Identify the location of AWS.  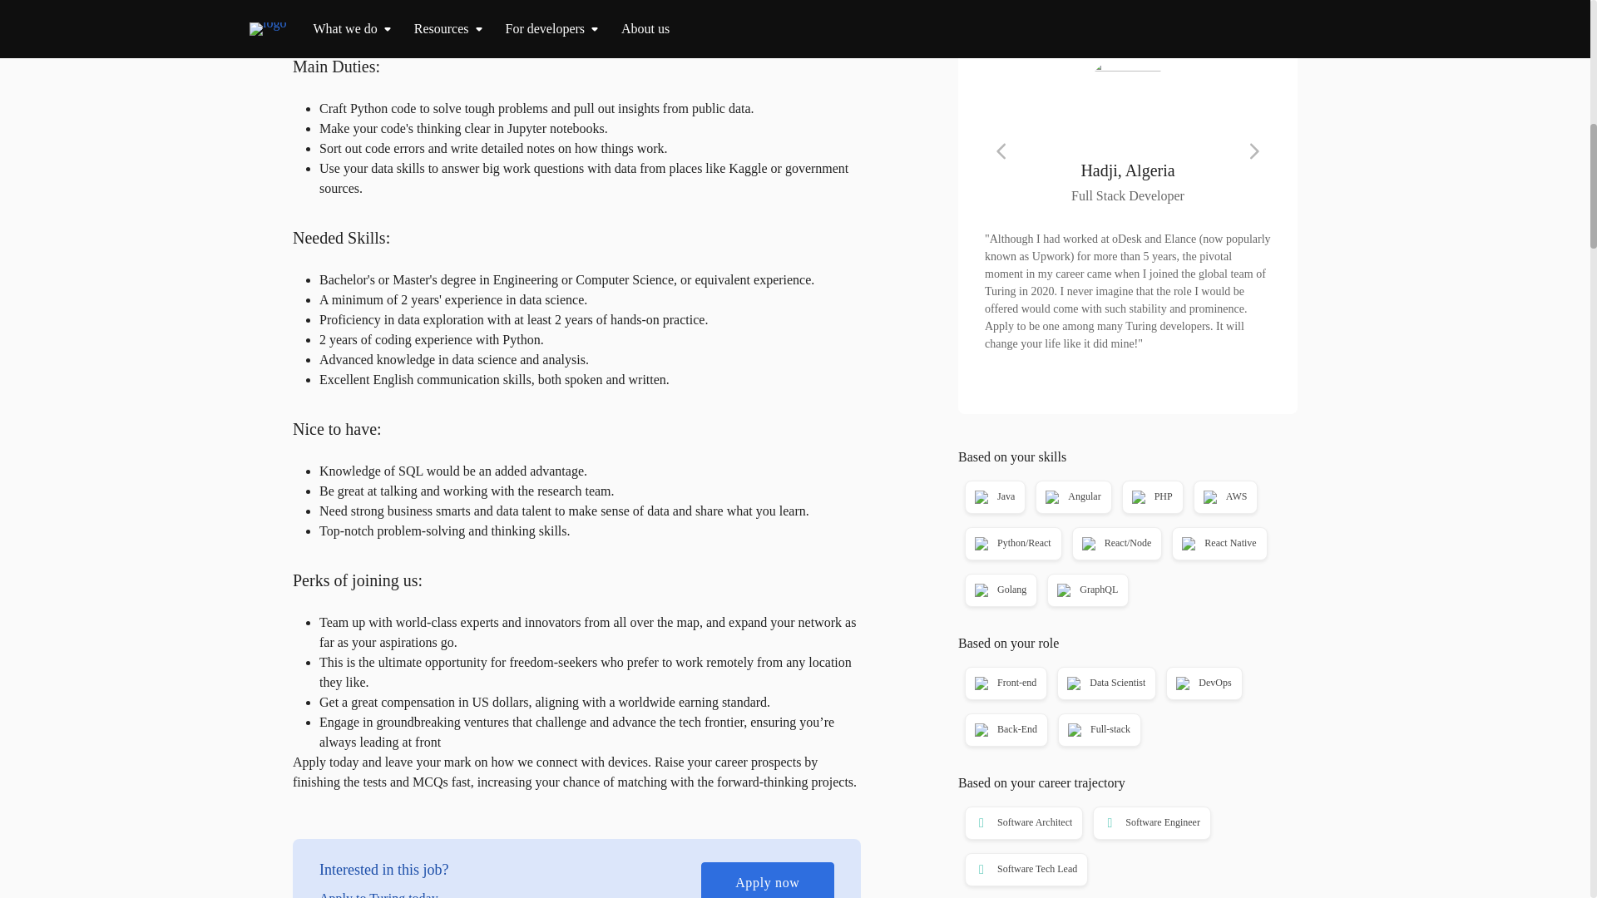
(1224, 497).